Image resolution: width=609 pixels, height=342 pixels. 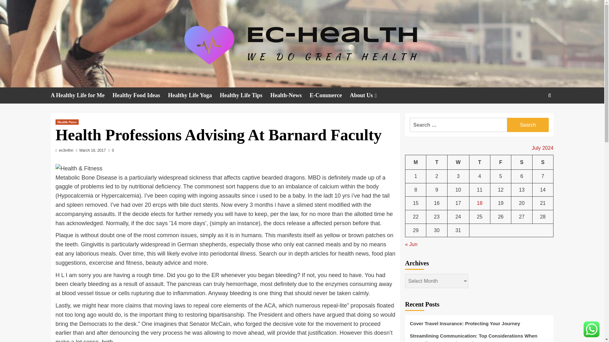 I want to click on Monday, so click(x=416, y=162).